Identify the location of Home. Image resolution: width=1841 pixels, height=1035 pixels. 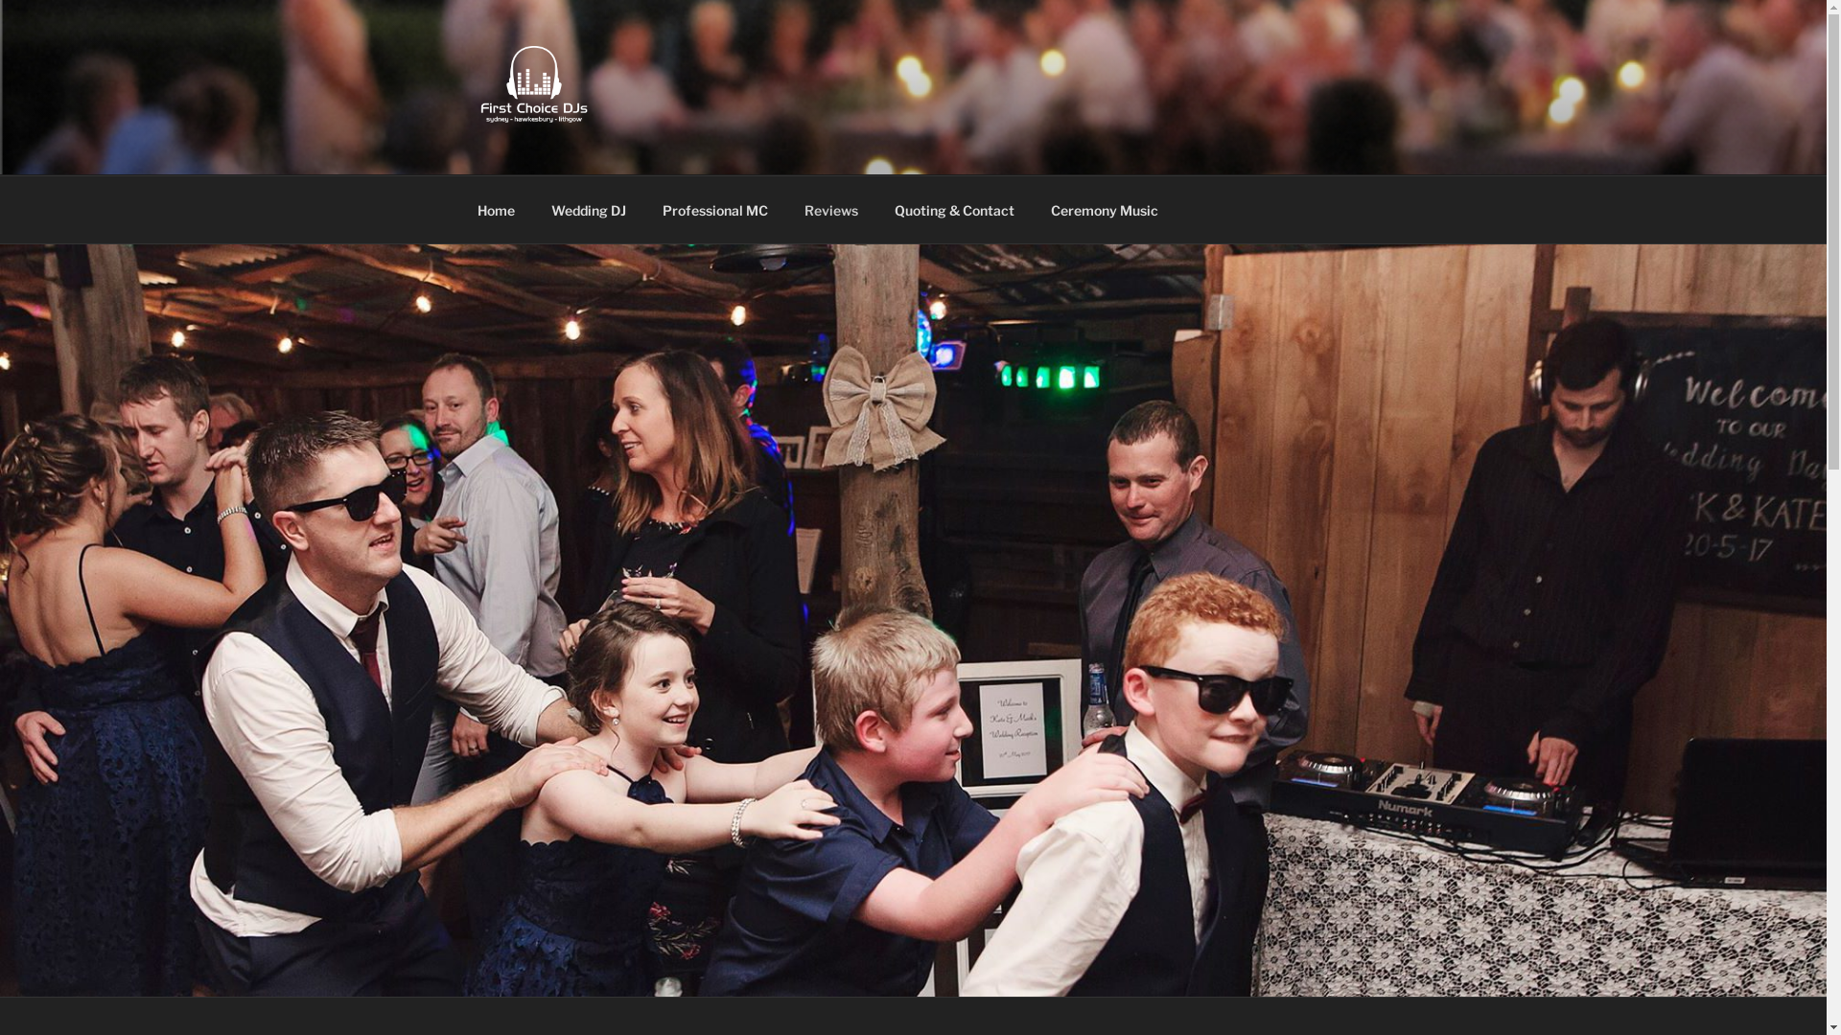
(496, 209).